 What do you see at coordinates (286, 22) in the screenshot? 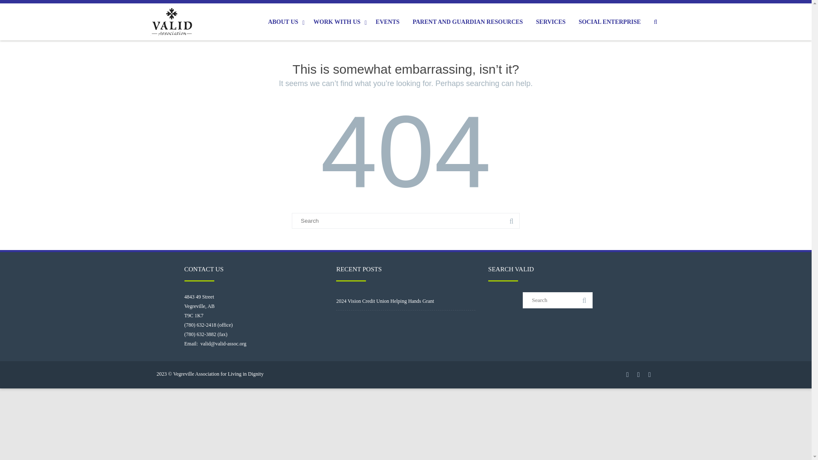
I see `ABOUT US` at bounding box center [286, 22].